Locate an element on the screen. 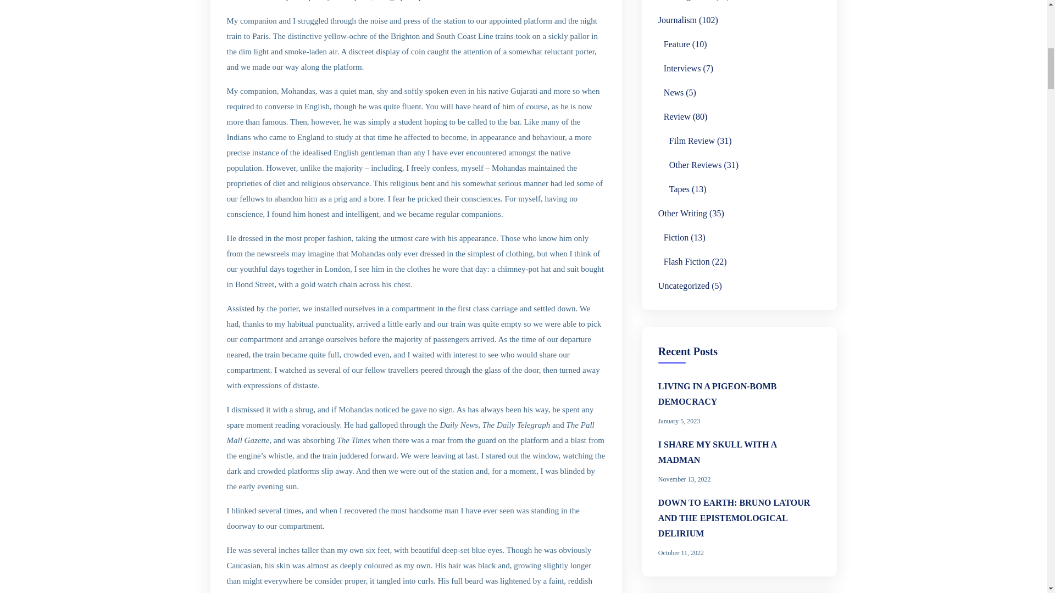 The width and height of the screenshot is (1055, 593). Writing News is located at coordinates (688, 2).